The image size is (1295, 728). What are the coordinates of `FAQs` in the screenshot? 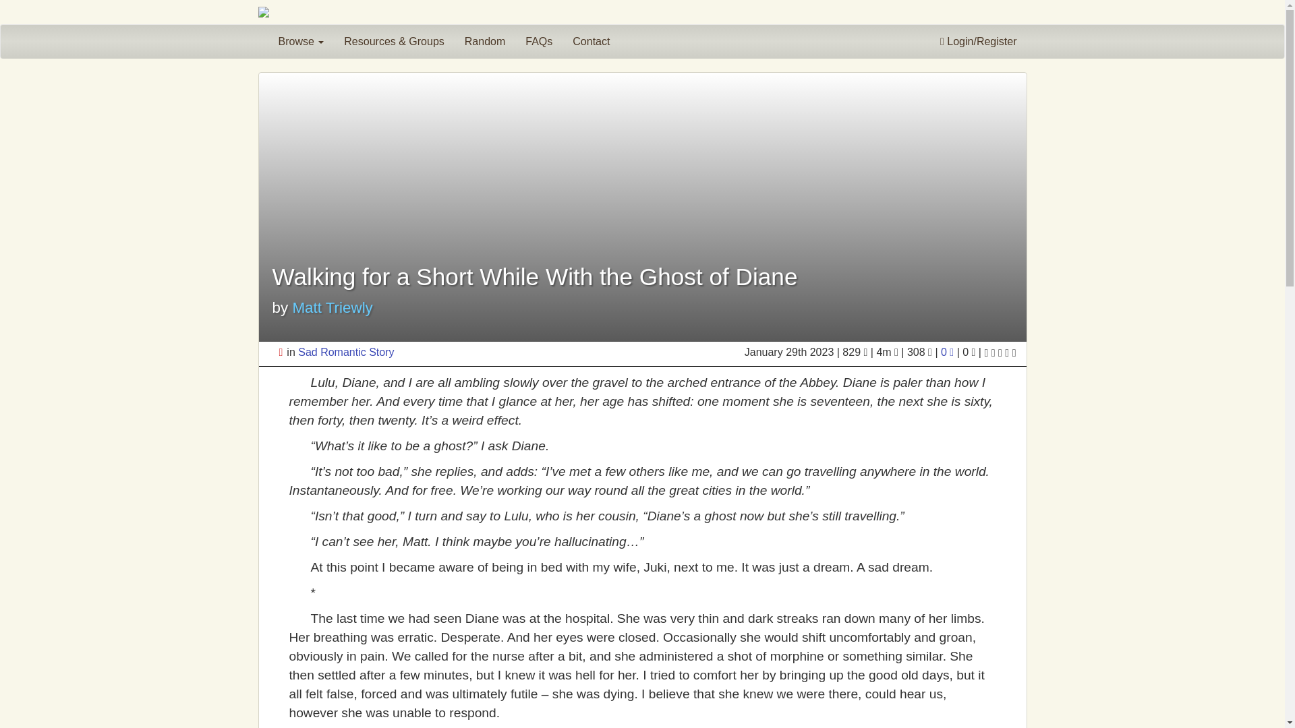 It's located at (538, 42).